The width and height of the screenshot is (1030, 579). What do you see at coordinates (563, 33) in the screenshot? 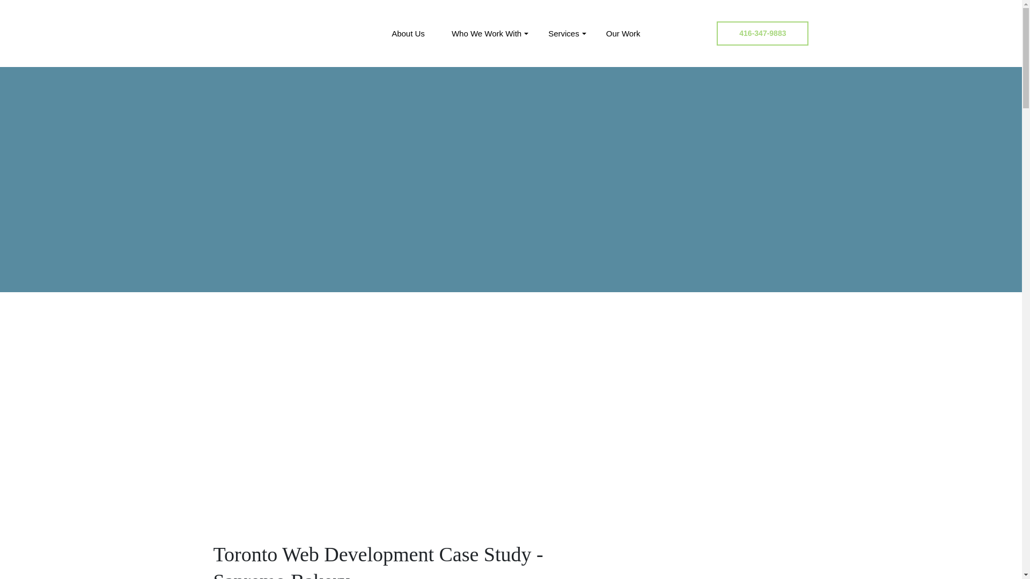
I see `Services` at bounding box center [563, 33].